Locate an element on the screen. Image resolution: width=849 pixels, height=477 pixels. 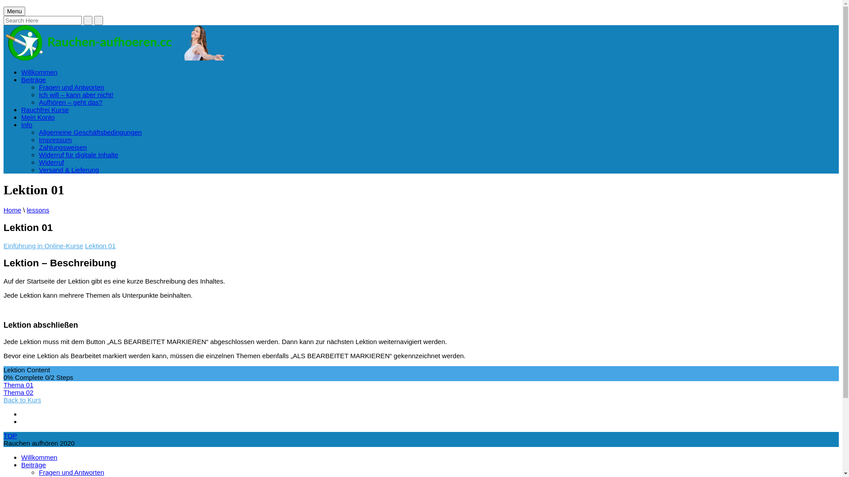
Rauchfrei Kurse is located at coordinates (45, 110).